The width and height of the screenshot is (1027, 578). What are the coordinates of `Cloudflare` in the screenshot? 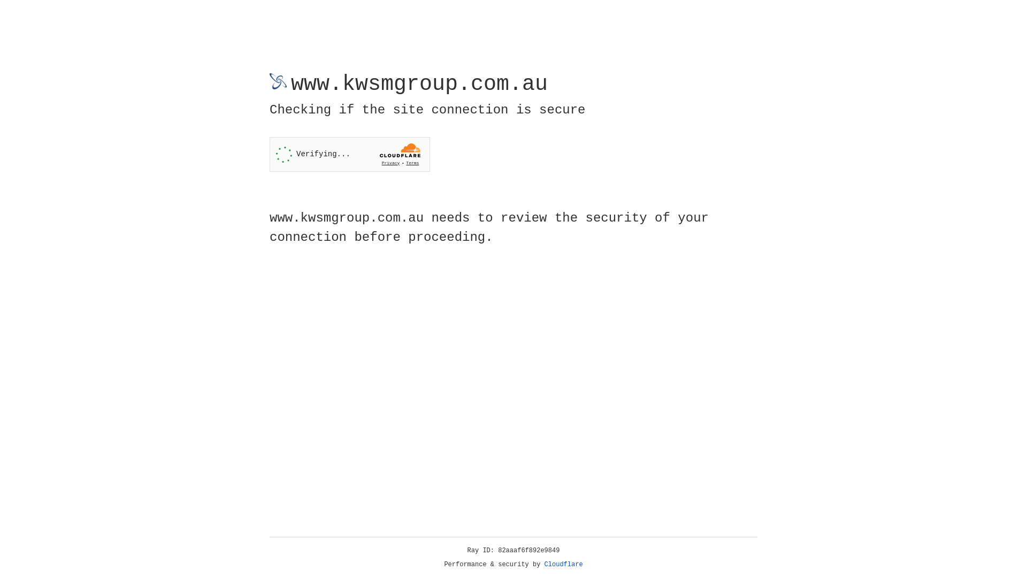 It's located at (564, 565).